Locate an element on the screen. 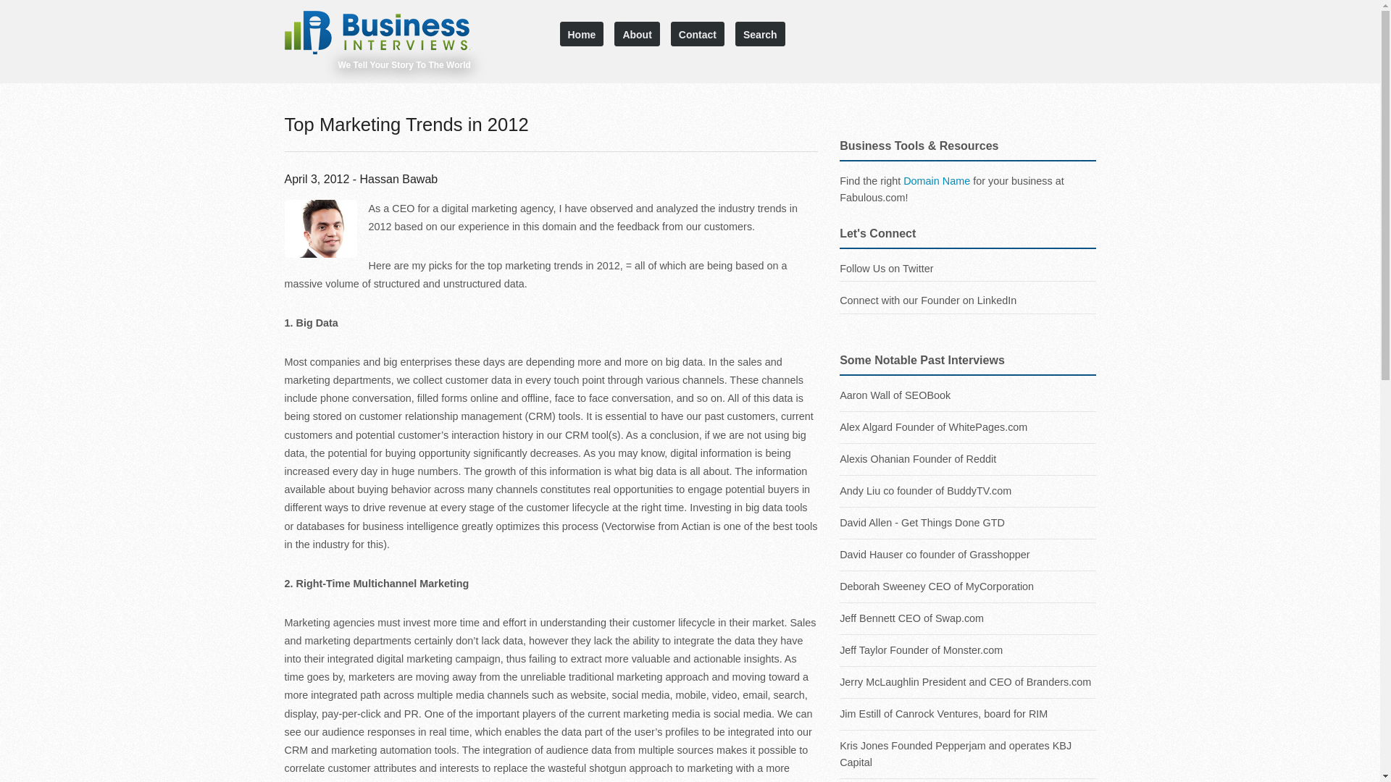  About is located at coordinates (637, 33).